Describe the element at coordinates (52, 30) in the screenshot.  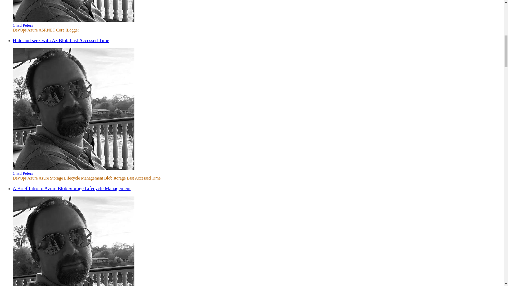
I see `ASP.NET Core` at that location.